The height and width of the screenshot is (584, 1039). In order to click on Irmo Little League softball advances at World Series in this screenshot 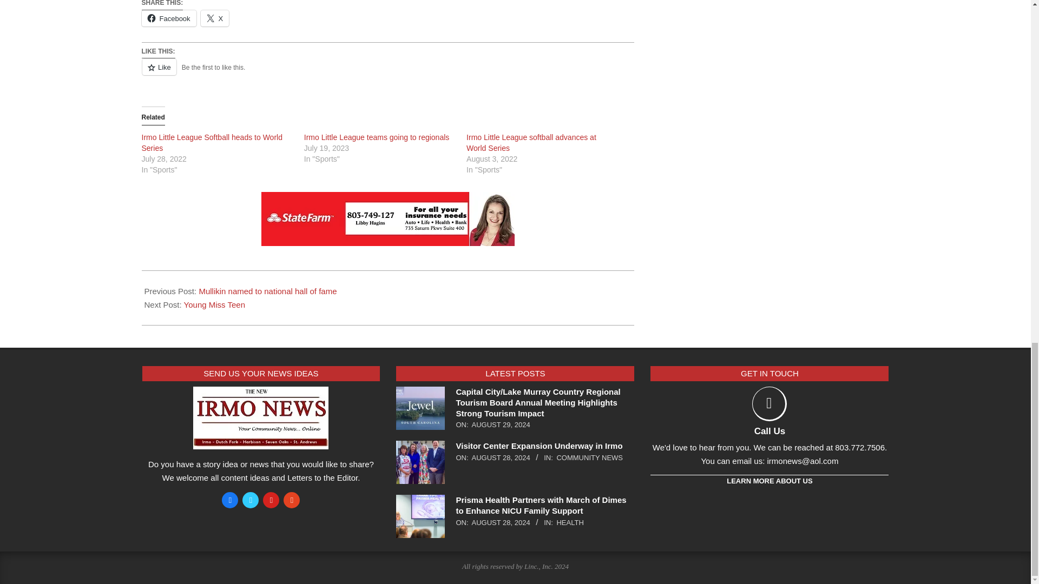, I will do `click(531, 143)`.